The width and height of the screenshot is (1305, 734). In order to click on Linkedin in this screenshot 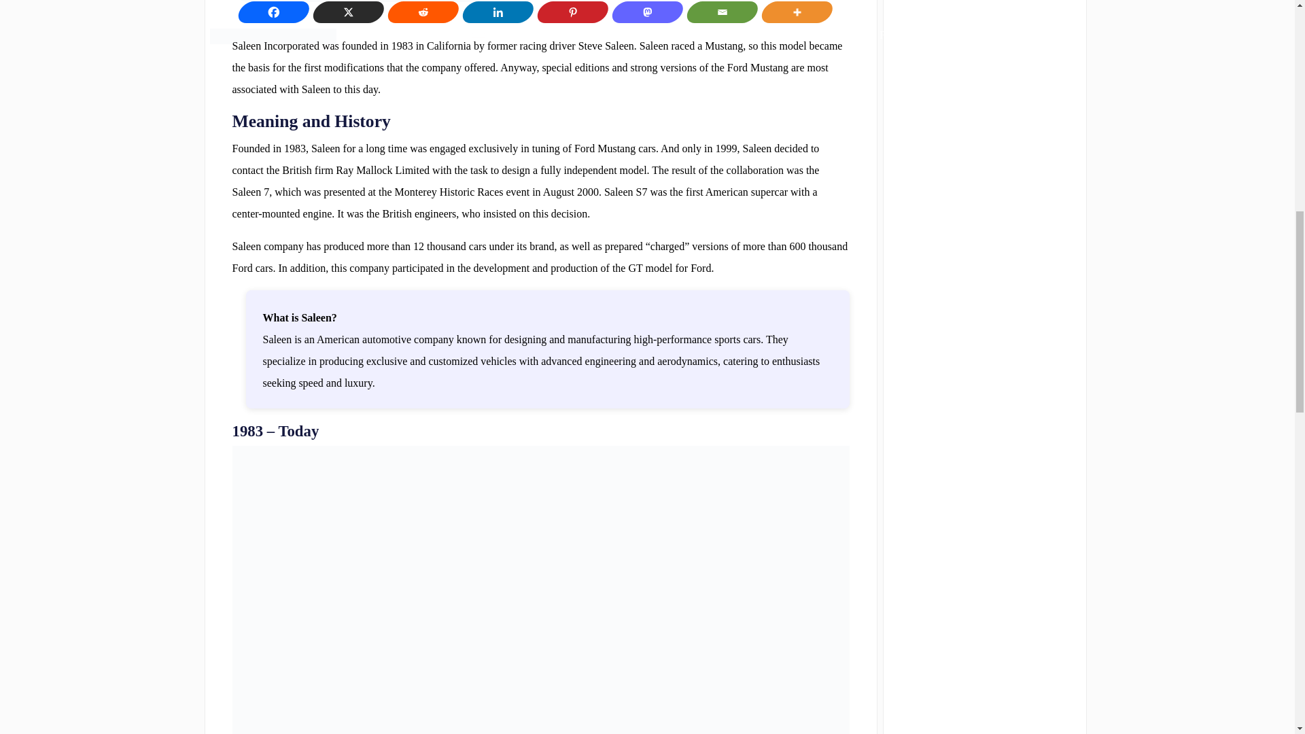, I will do `click(493, 13)`.